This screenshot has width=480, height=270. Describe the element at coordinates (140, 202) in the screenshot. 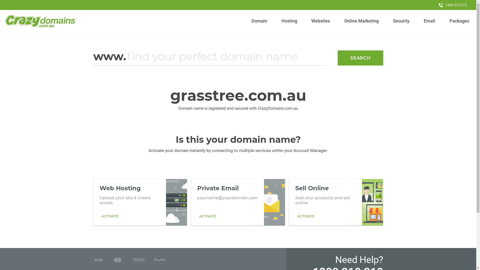

I see `Web Hosting
Upload your site & create emails
ACTIVATE` at that location.